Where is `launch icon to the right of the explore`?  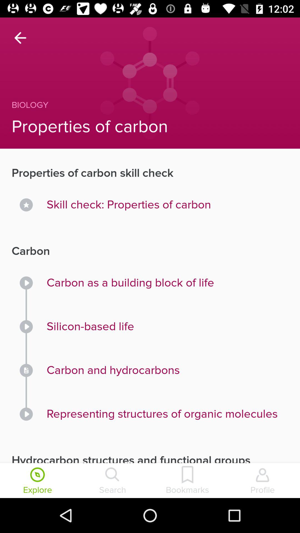
launch icon to the right of the explore is located at coordinates (112, 481).